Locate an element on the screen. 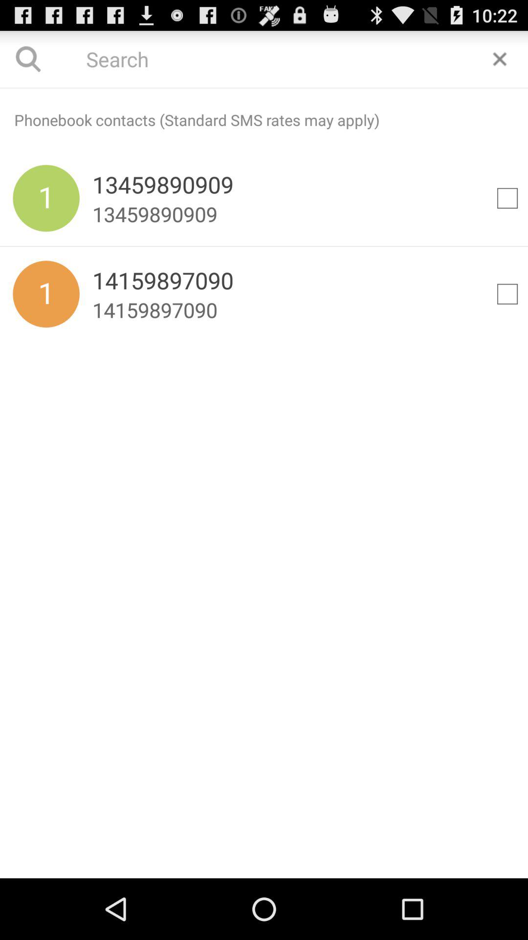 The height and width of the screenshot is (940, 528). close is located at coordinates (500, 59).